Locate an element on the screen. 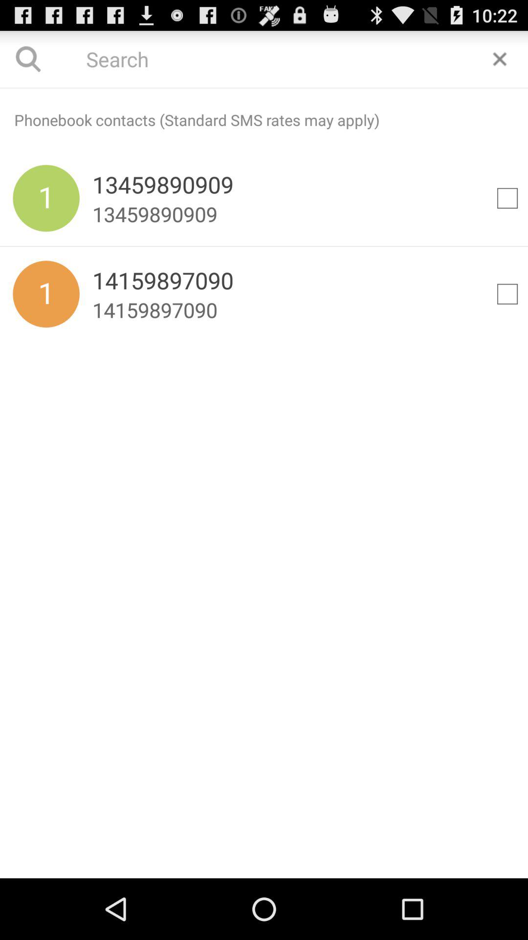 The height and width of the screenshot is (940, 528). close is located at coordinates (500, 59).